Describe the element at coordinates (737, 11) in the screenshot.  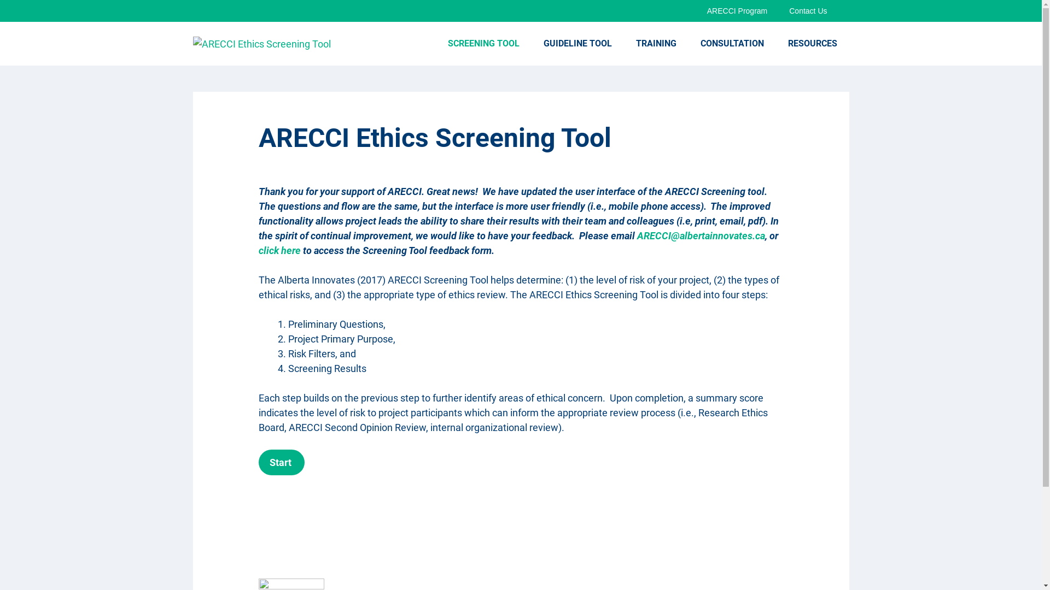
I see `ARECCI Program` at that location.